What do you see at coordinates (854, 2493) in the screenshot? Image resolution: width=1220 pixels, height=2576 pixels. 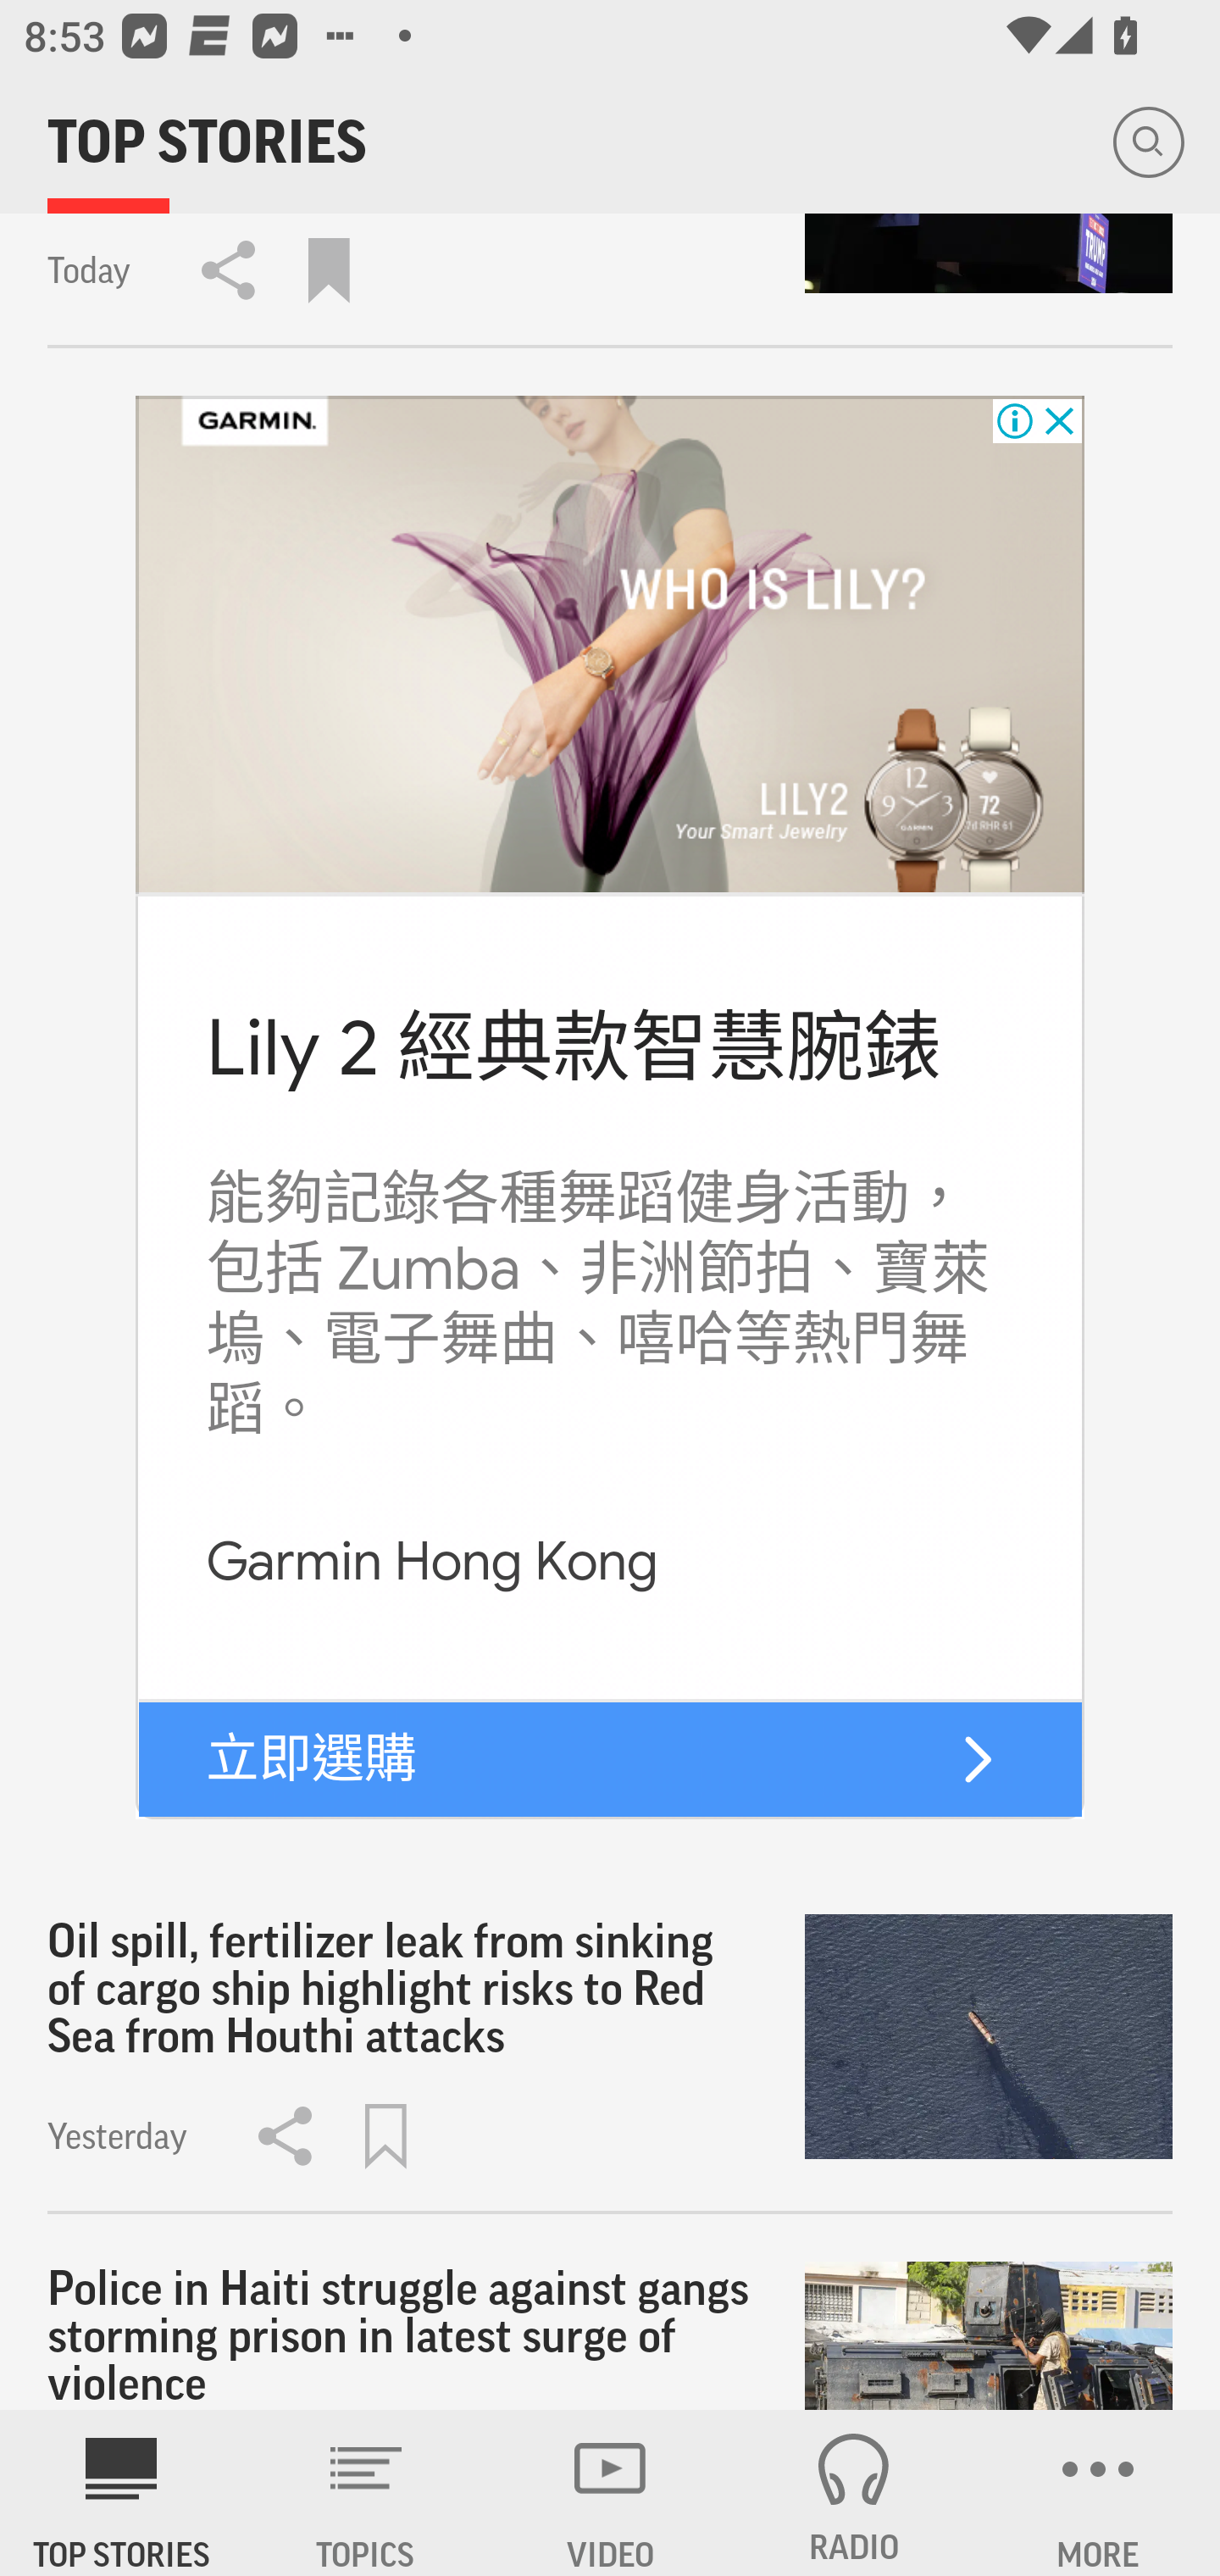 I see `RADIO` at bounding box center [854, 2493].